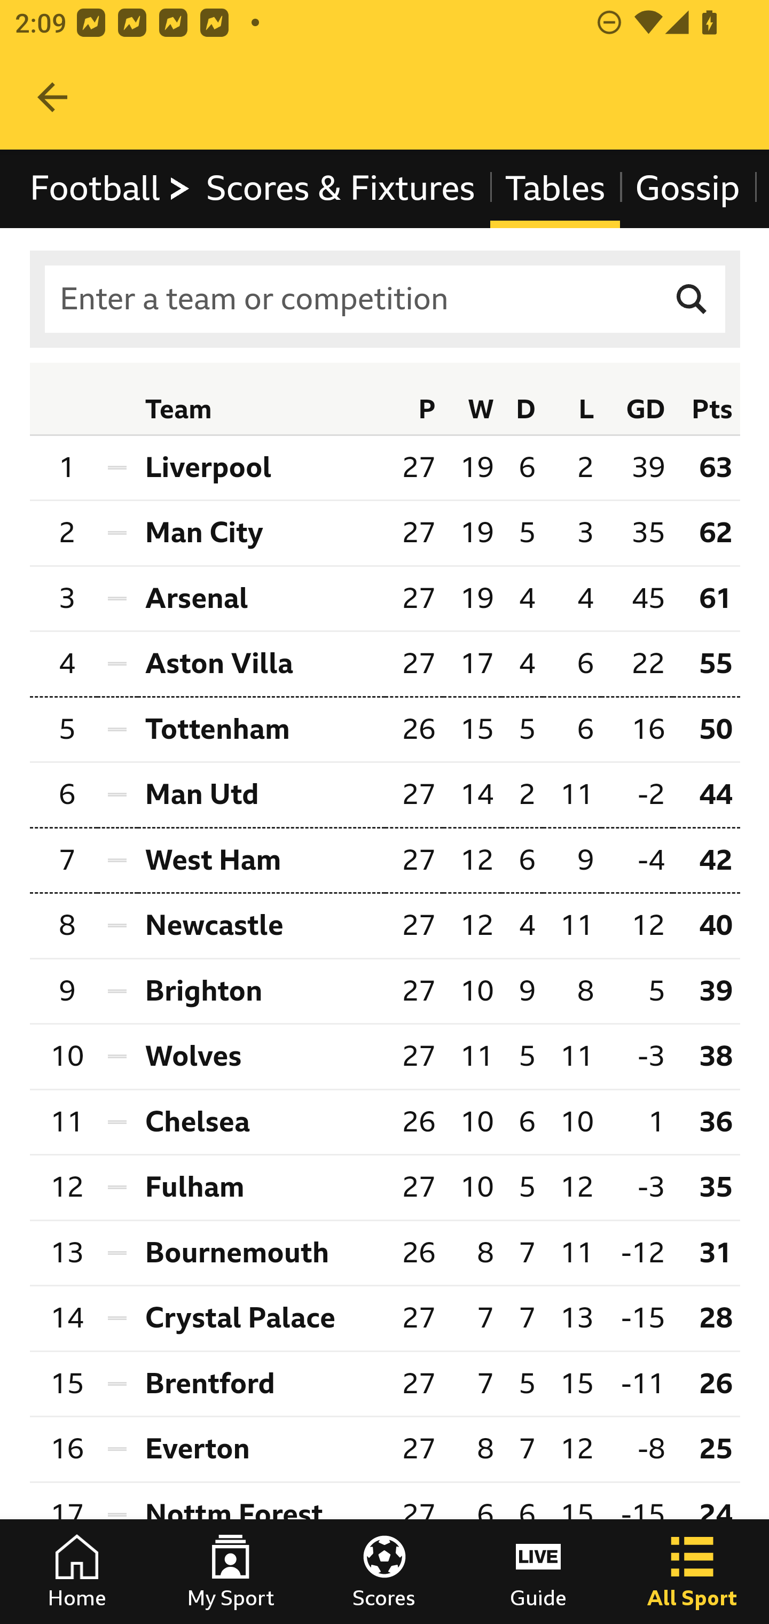  What do you see at coordinates (261, 663) in the screenshot?
I see `Aston Villa` at bounding box center [261, 663].